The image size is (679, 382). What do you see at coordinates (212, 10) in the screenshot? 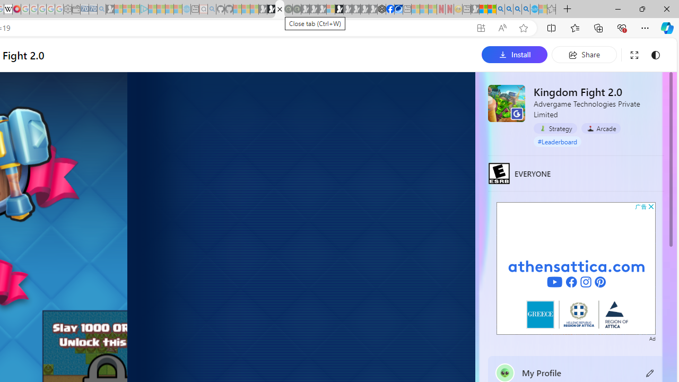
I see `github - Search - Sleeping` at bounding box center [212, 10].